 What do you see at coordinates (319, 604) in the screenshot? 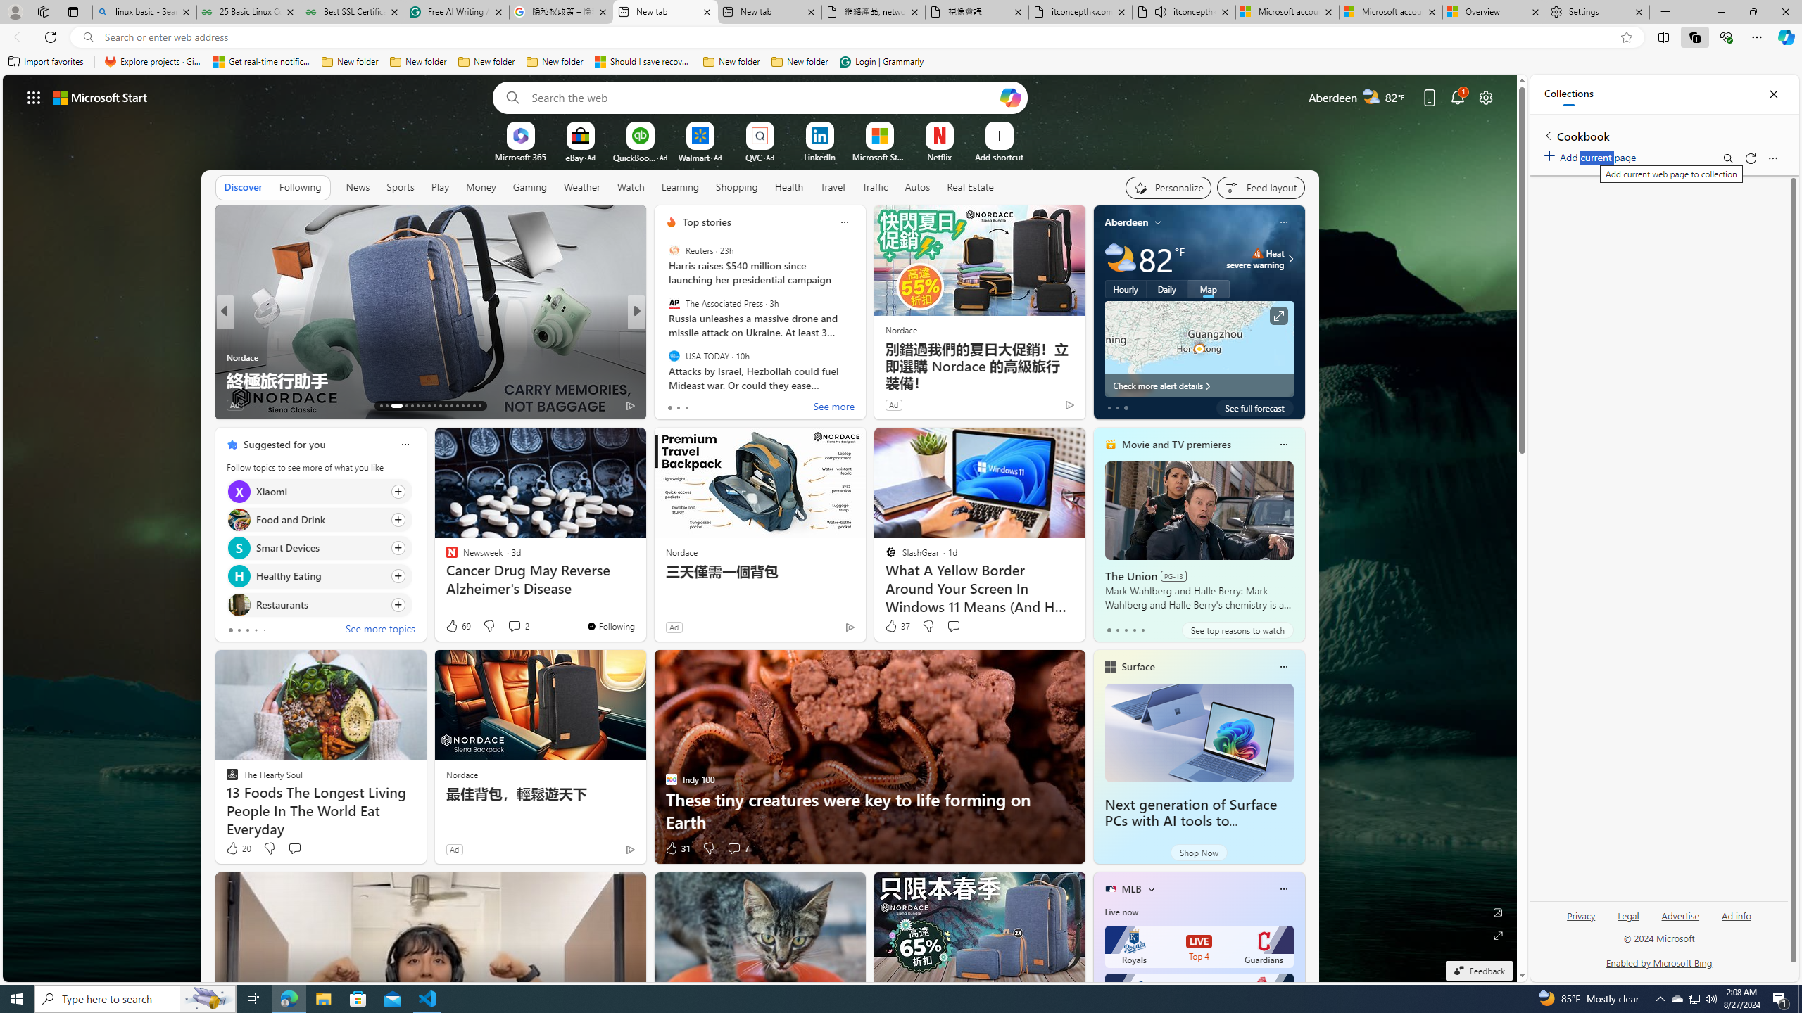
I see `Click to follow topic Restaurants` at bounding box center [319, 604].